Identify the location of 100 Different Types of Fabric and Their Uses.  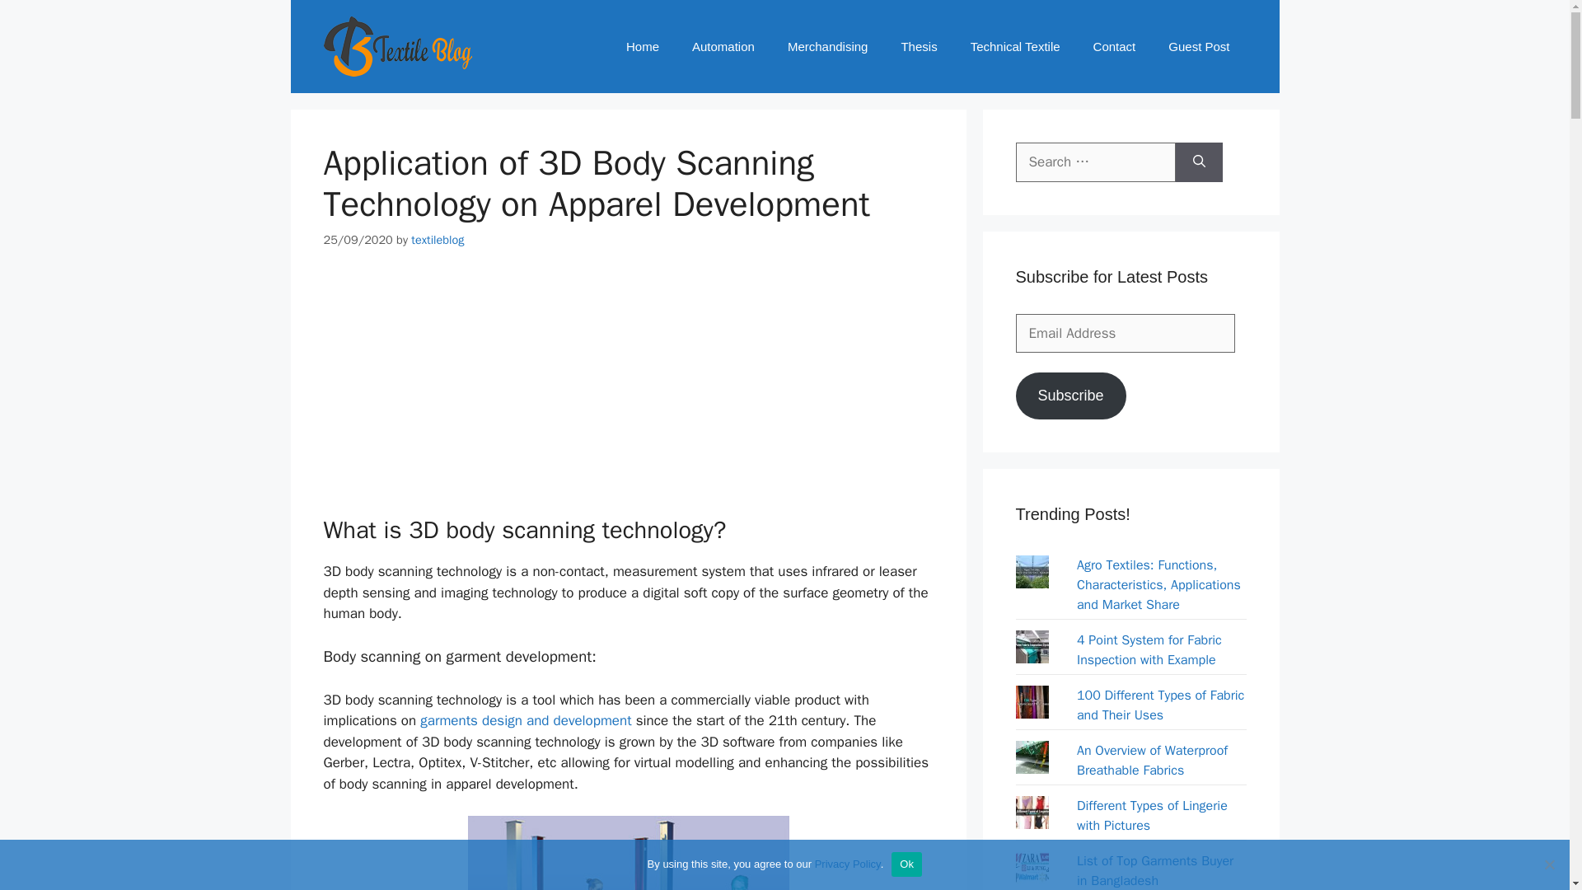
(1160, 705).